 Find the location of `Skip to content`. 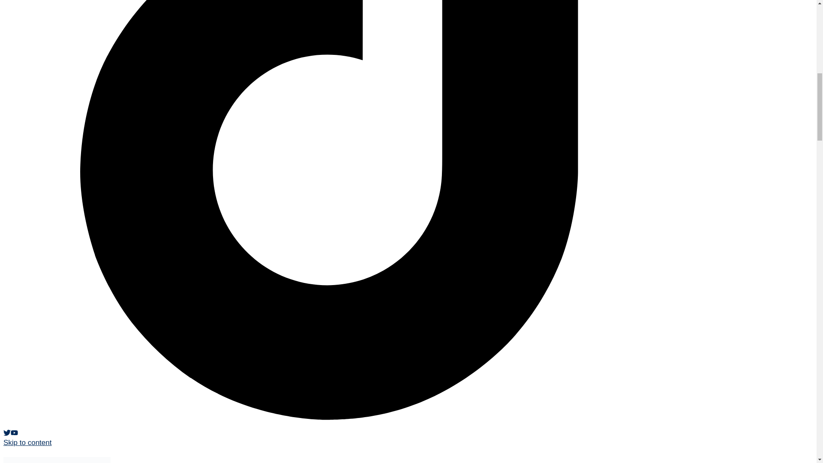

Skip to content is located at coordinates (27, 442).